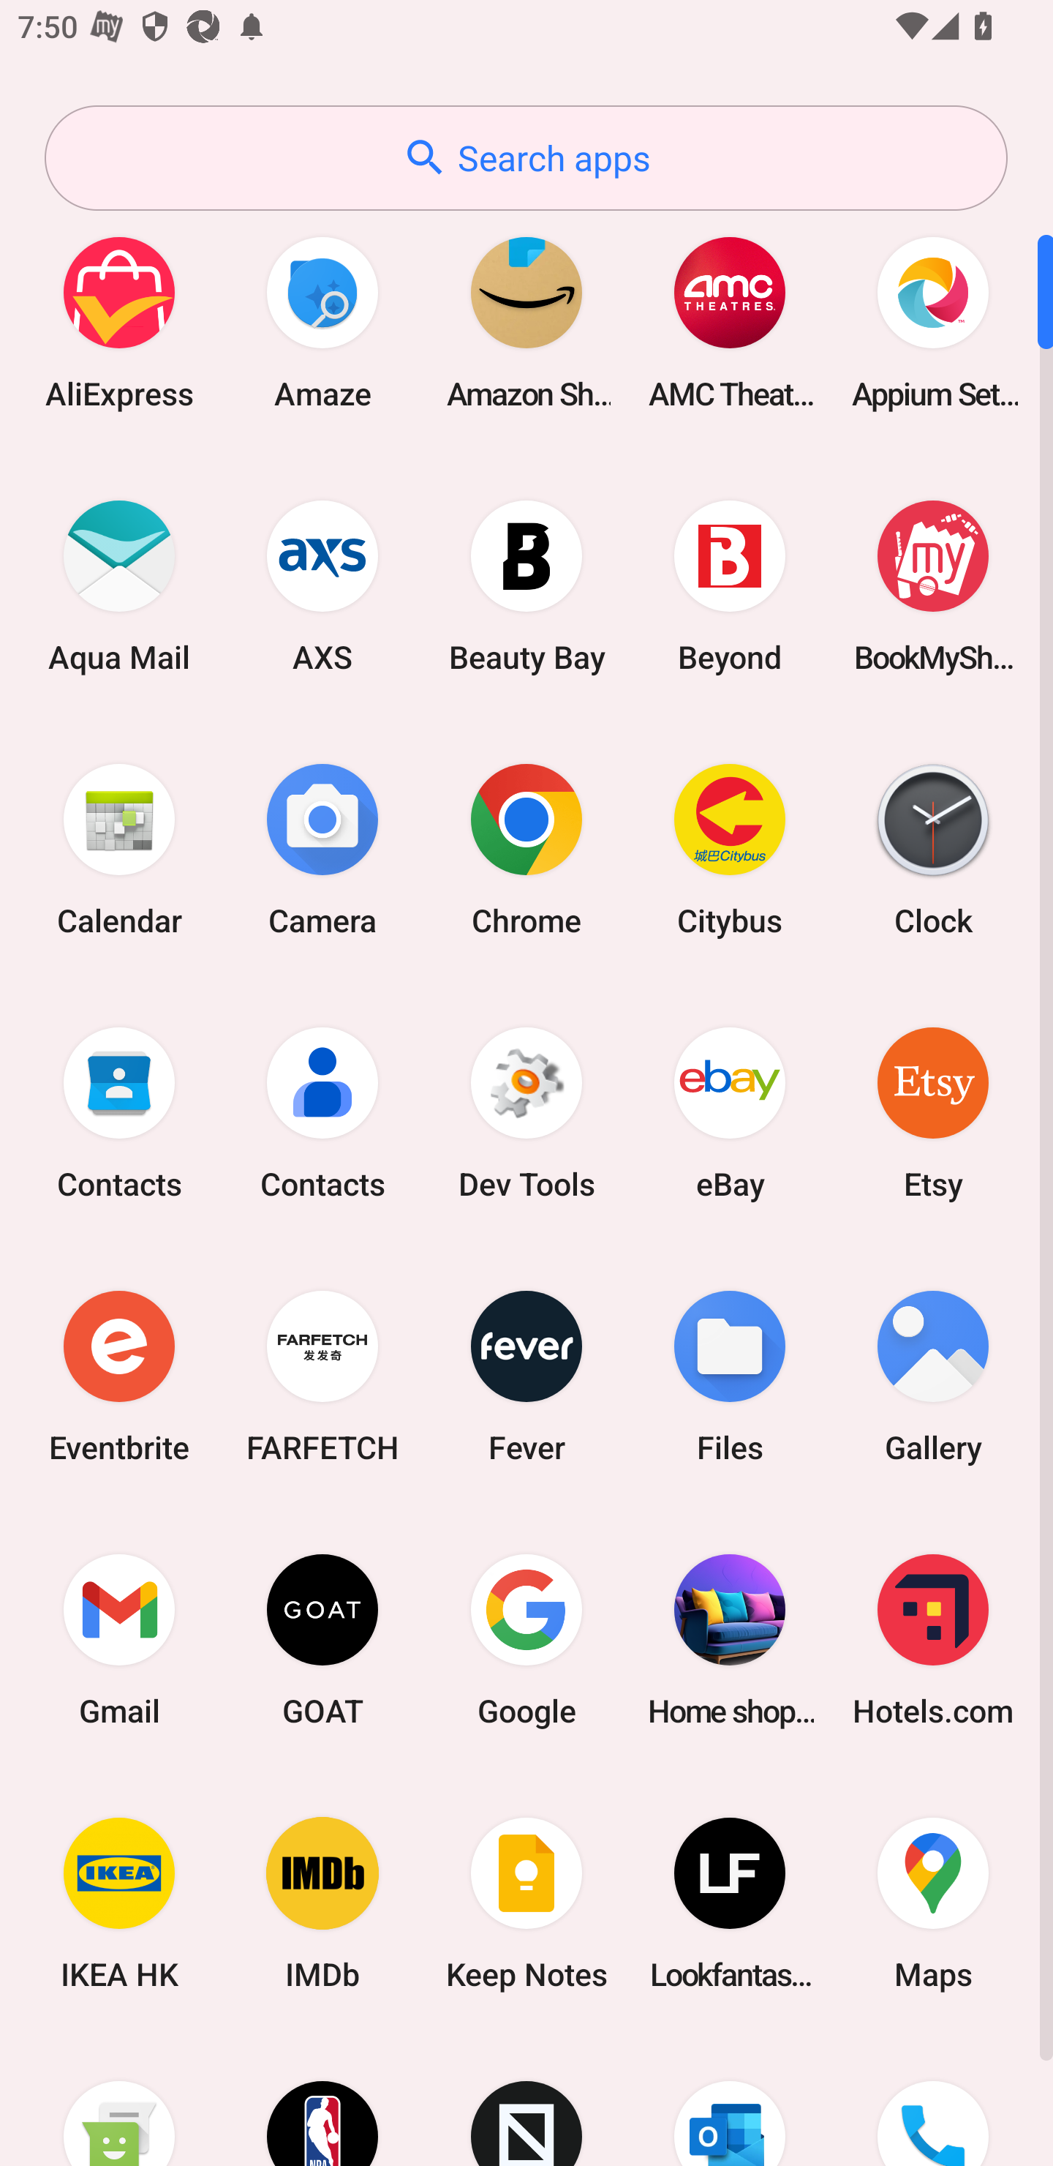  I want to click on AliExpress, so click(119, 322).